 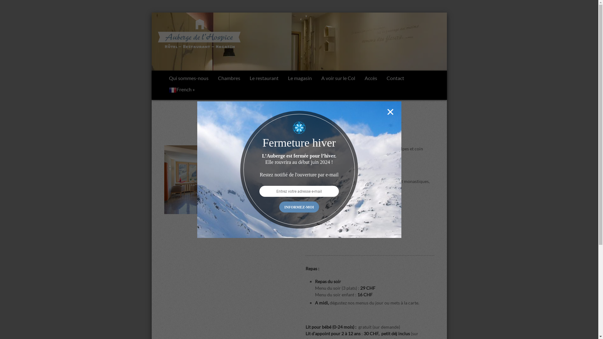 What do you see at coordinates (264, 79) in the screenshot?
I see `Le restaurant` at bounding box center [264, 79].